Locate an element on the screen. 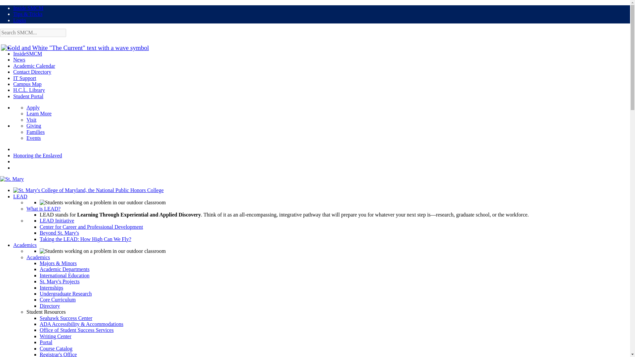 The image size is (635, 357). IT Support is located at coordinates (24, 78).